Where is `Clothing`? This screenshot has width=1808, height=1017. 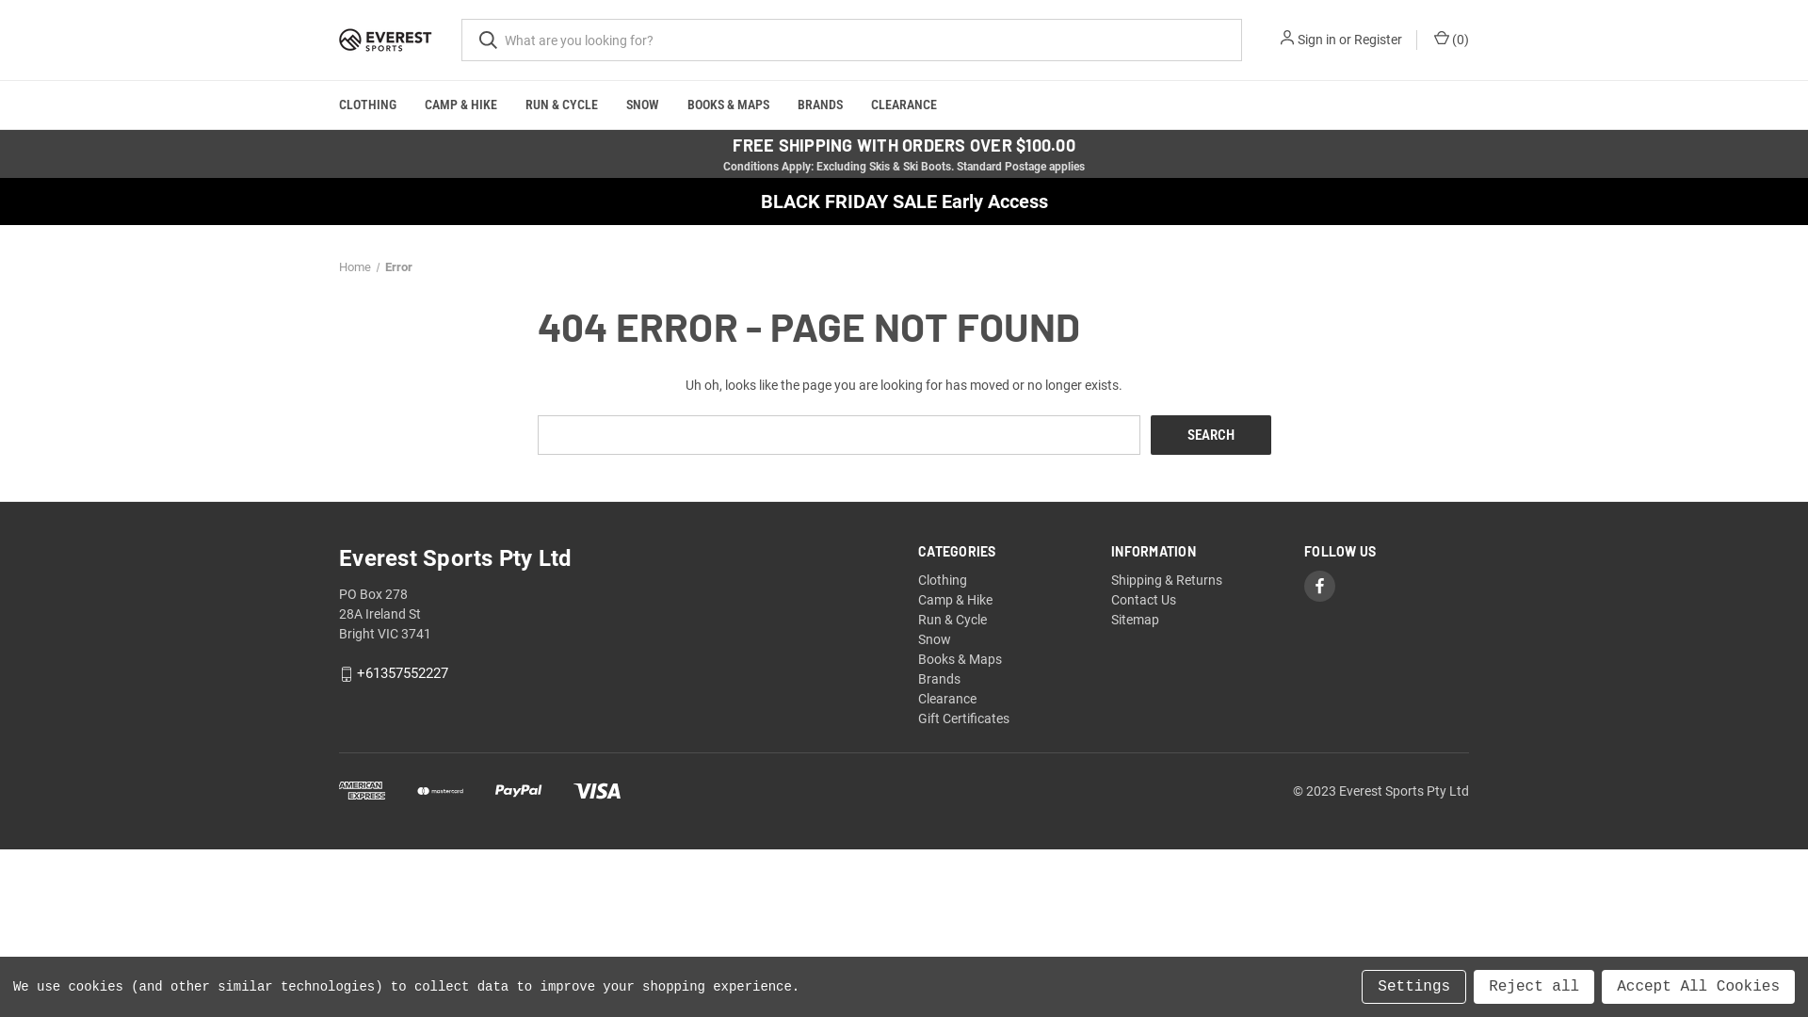
Clothing is located at coordinates (943, 580).